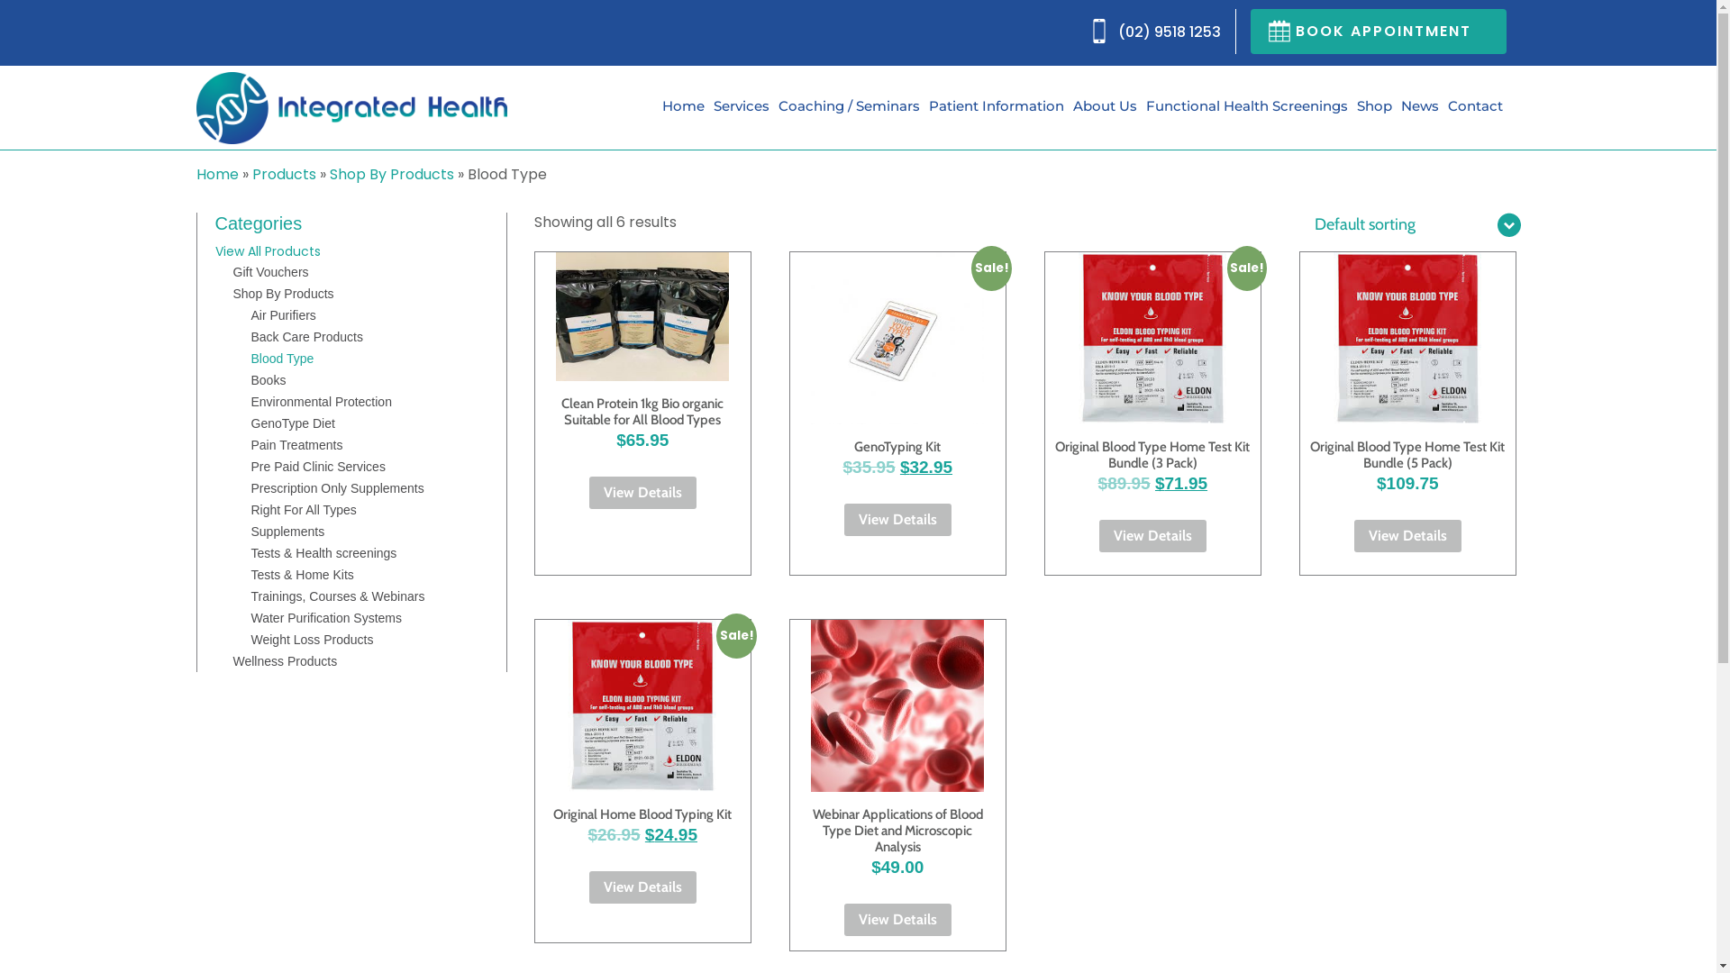 The image size is (1730, 973). I want to click on Patient Information, so click(996, 106).